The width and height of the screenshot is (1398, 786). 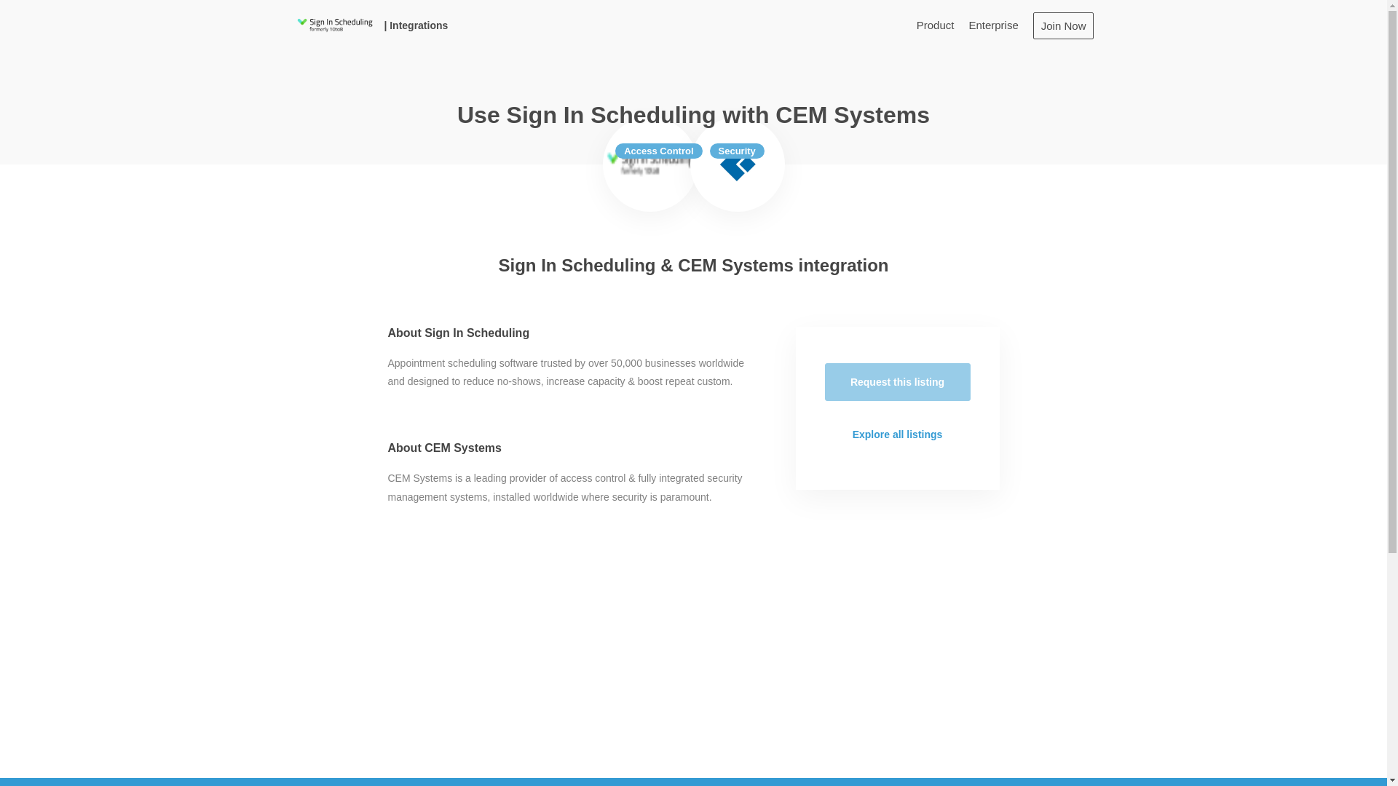 I want to click on Sign In Scheduling, so click(x=649, y=164).